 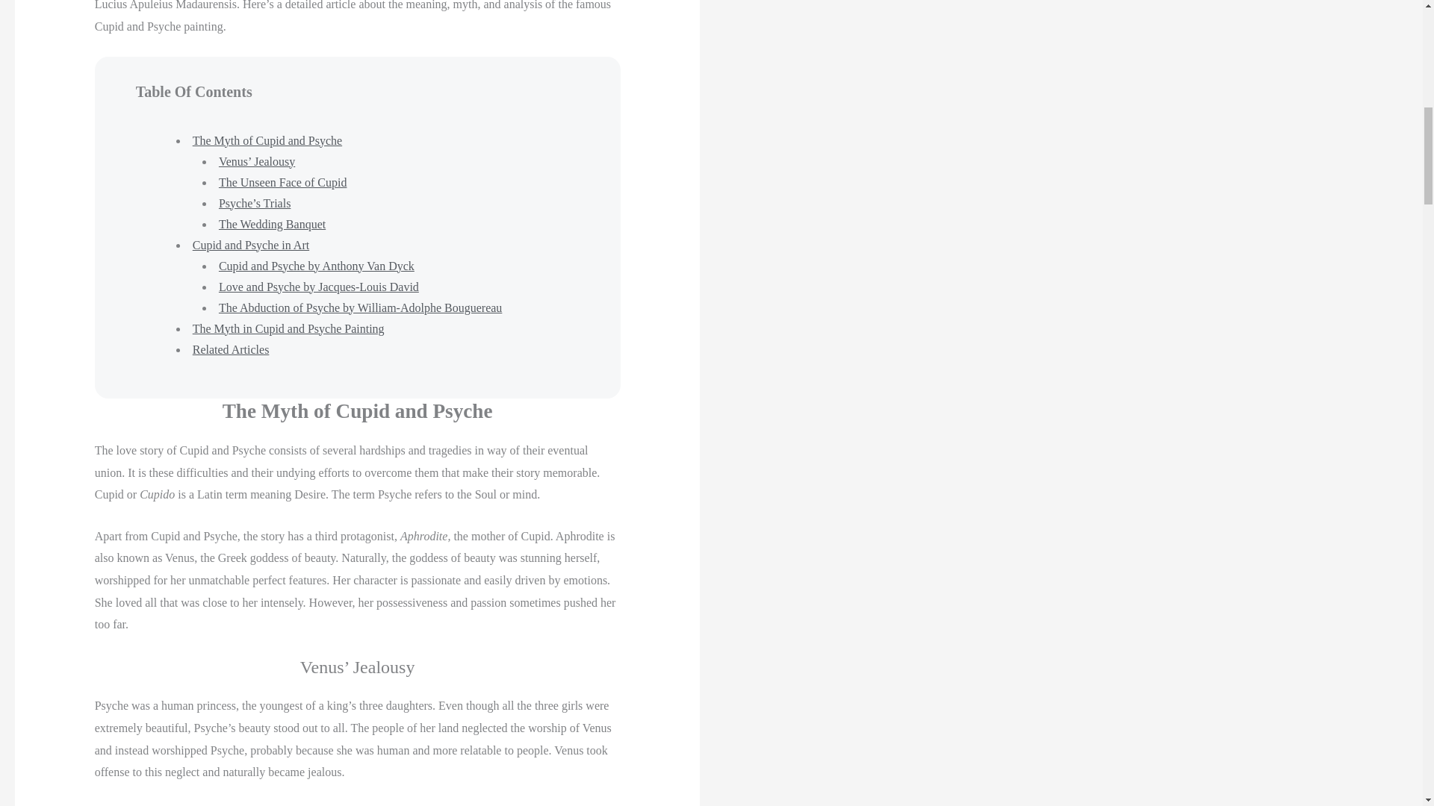 What do you see at coordinates (317, 266) in the screenshot?
I see `Cupid and Psyche by Anthony Van Dyck` at bounding box center [317, 266].